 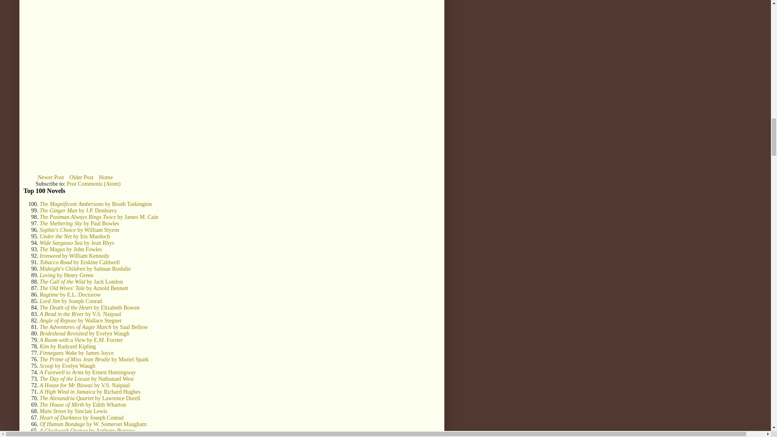 I want to click on Ironweed by William Kennedy, so click(x=74, y=256).